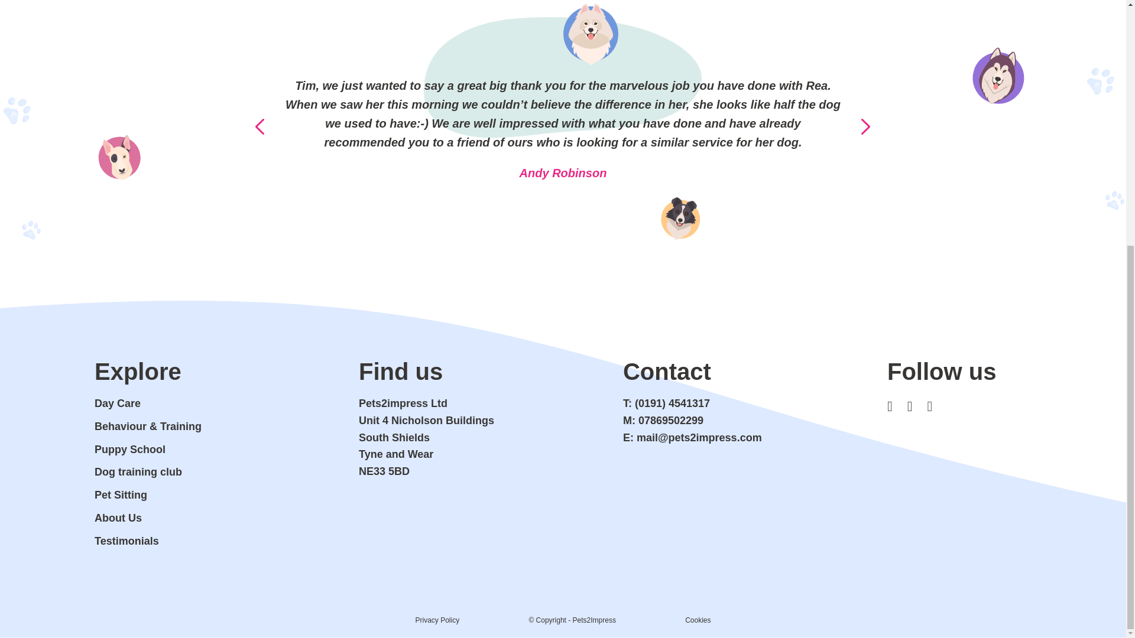  Describe the element at coordinates (698, 620) in the screenshot. I see `Cookies` at that location.